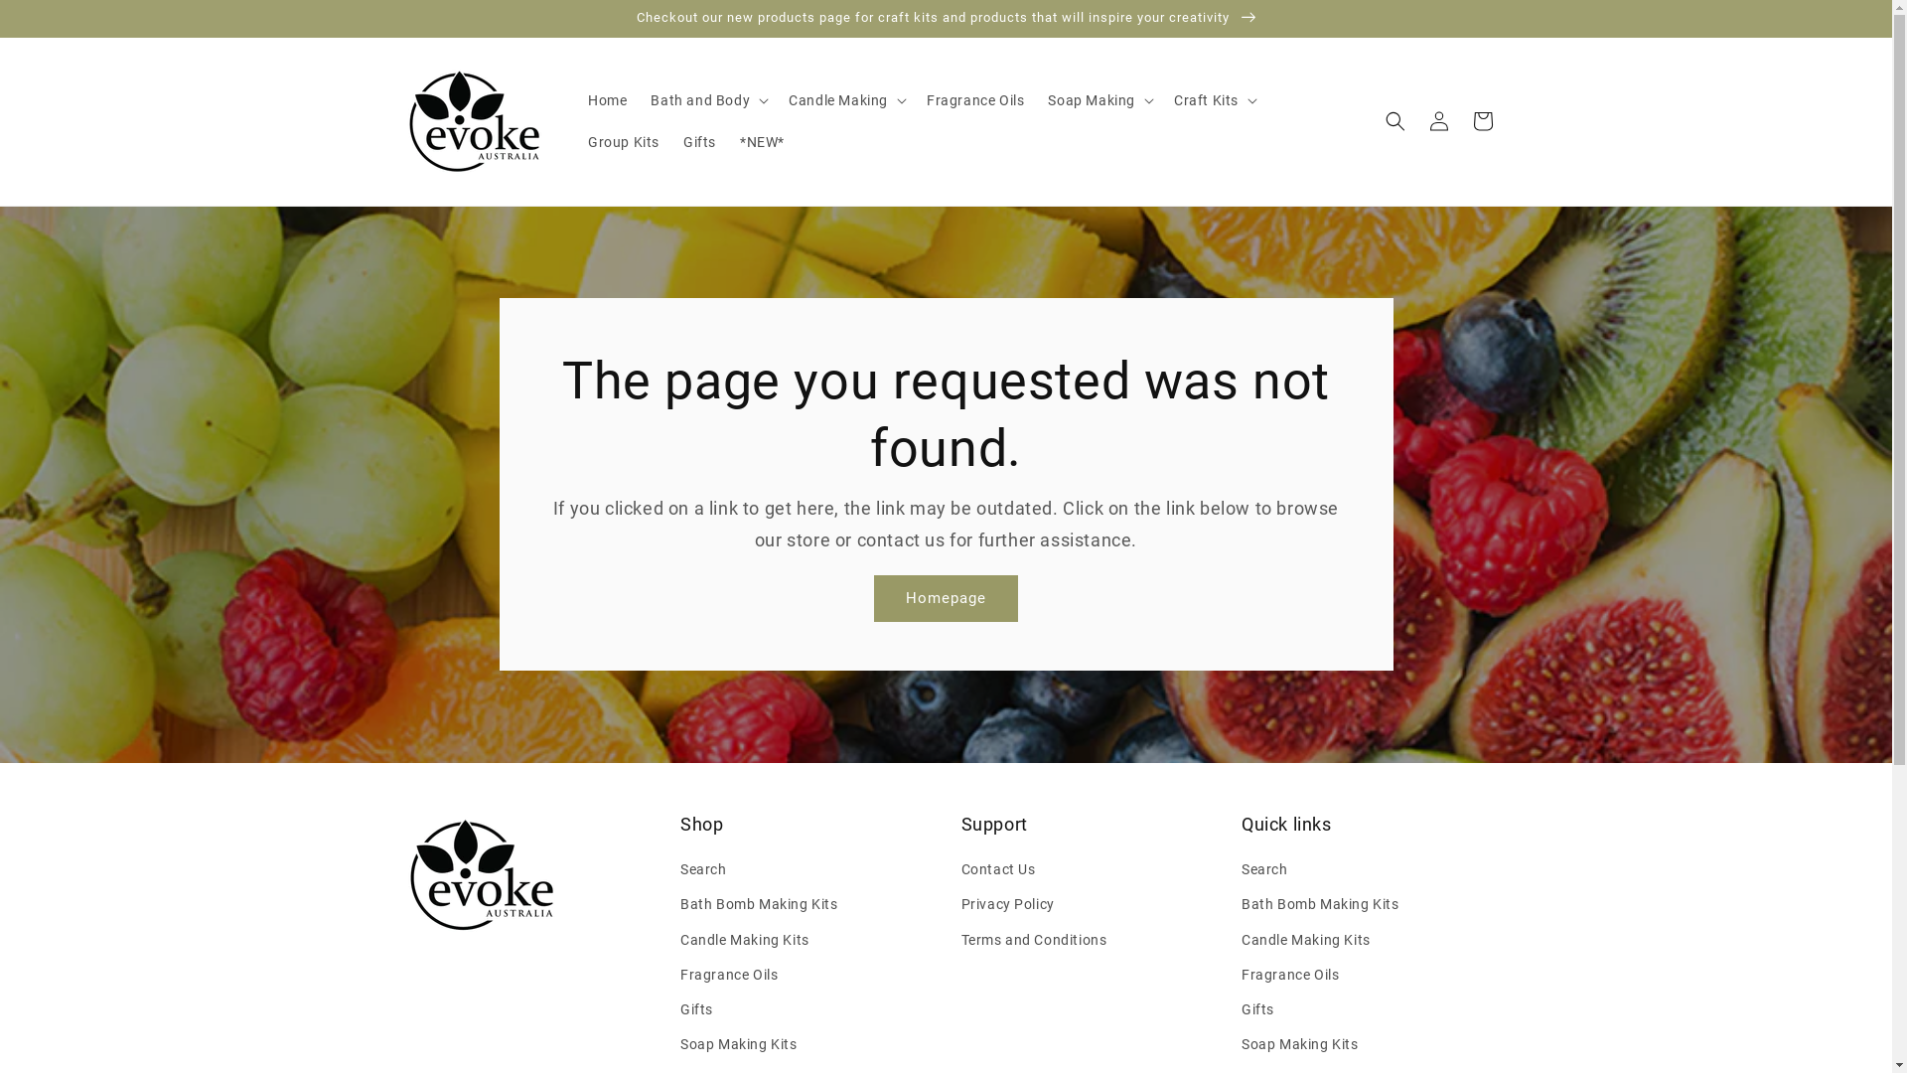 The width and height of the screenshot is (1907, 1073). What do you see at coordinates (1482, 121) in the screenshot?
I see `Cart` at bounding box center [1482, 121].